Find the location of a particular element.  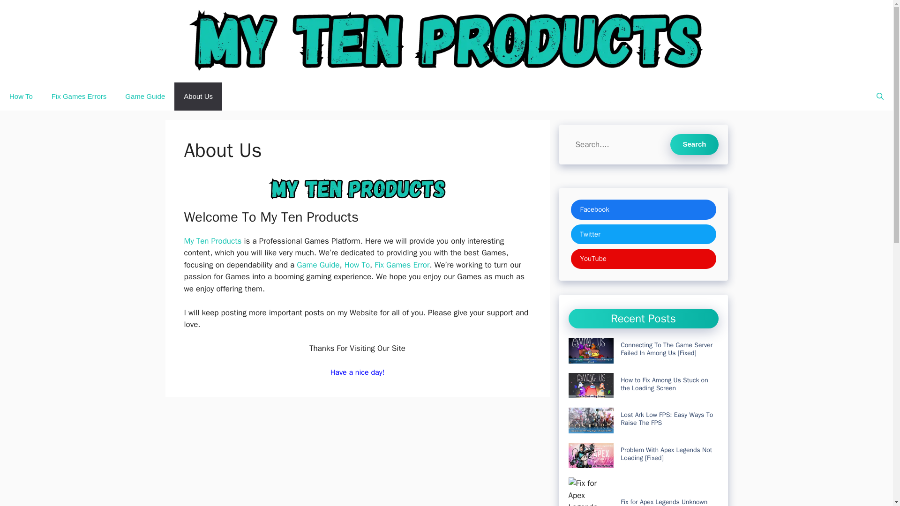

How to Fix Among Us Stuck on the Loading Screen is located at coordinates (665, 384).